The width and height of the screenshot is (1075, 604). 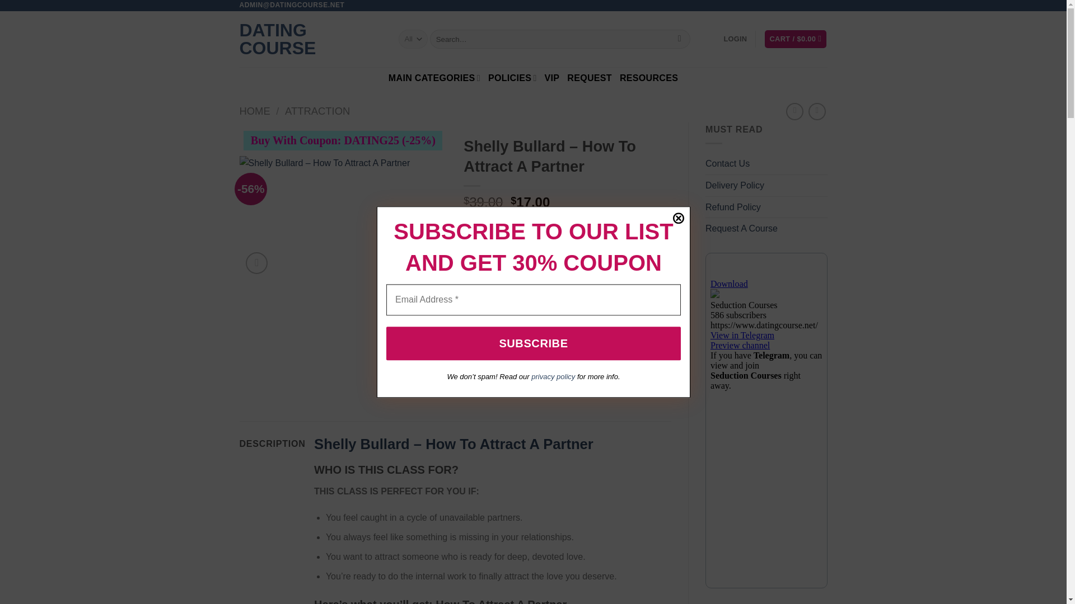 I want to click on Cart, so click(x=795, y=39).